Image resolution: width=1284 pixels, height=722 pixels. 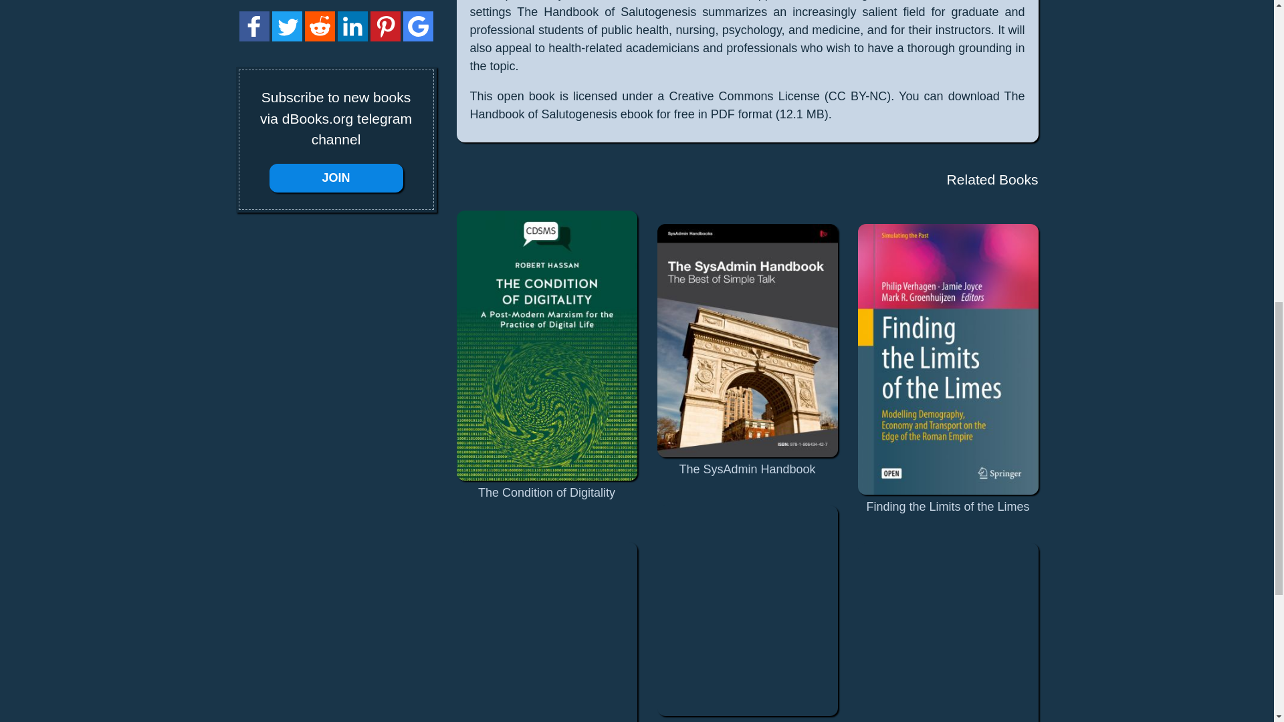 I want to click on Share to LinkedIn, so click(x=352, y=26).